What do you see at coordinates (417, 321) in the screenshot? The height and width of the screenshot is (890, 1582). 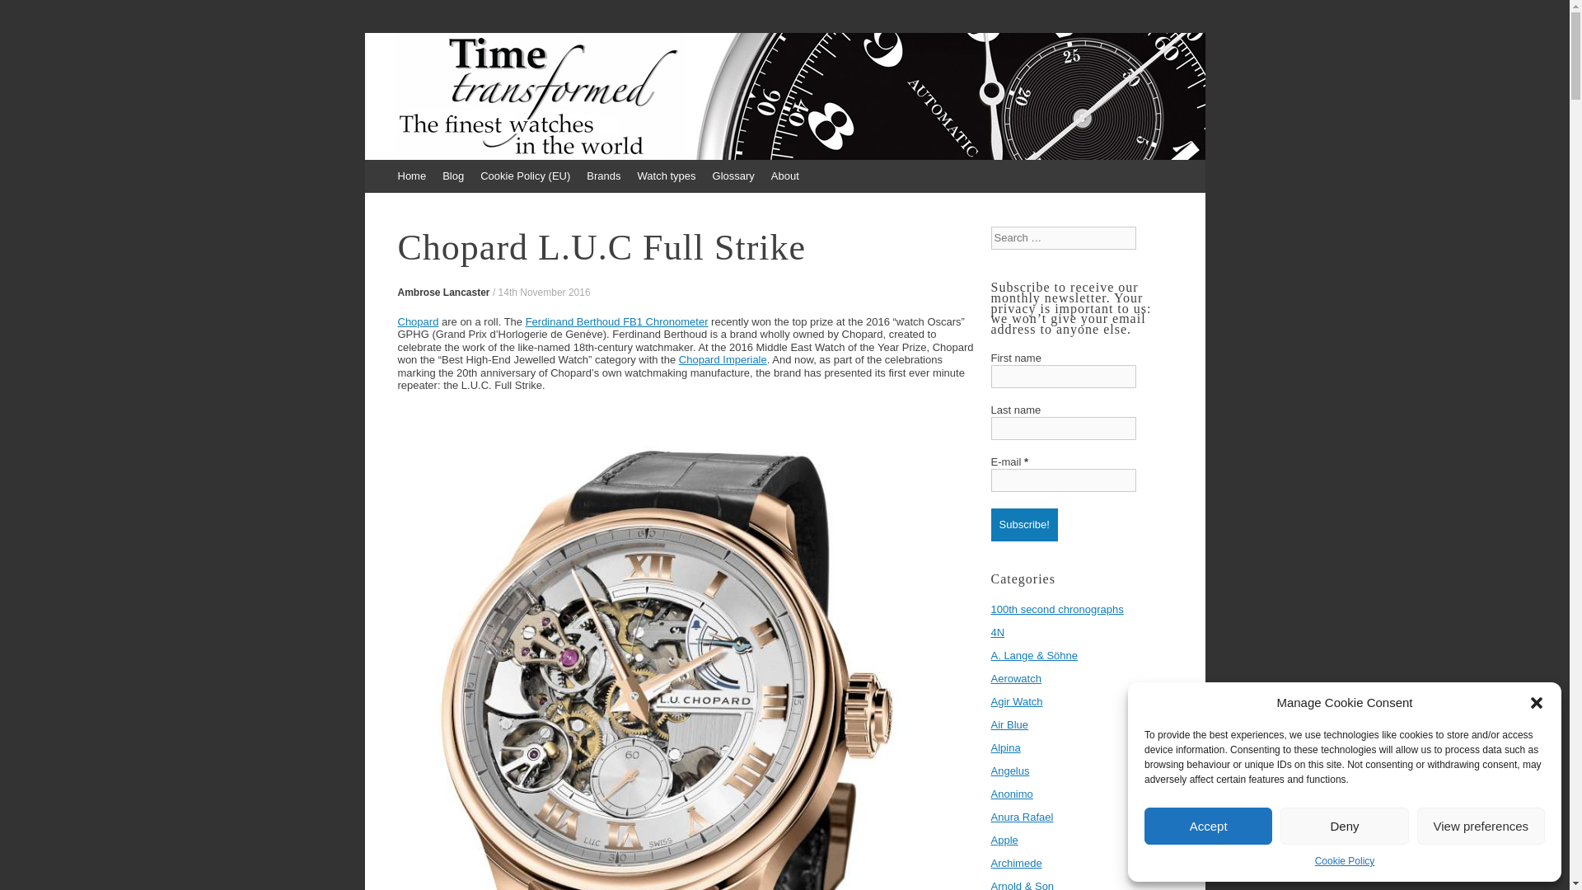 I see `Chopard` at bounding box center [417, 321].